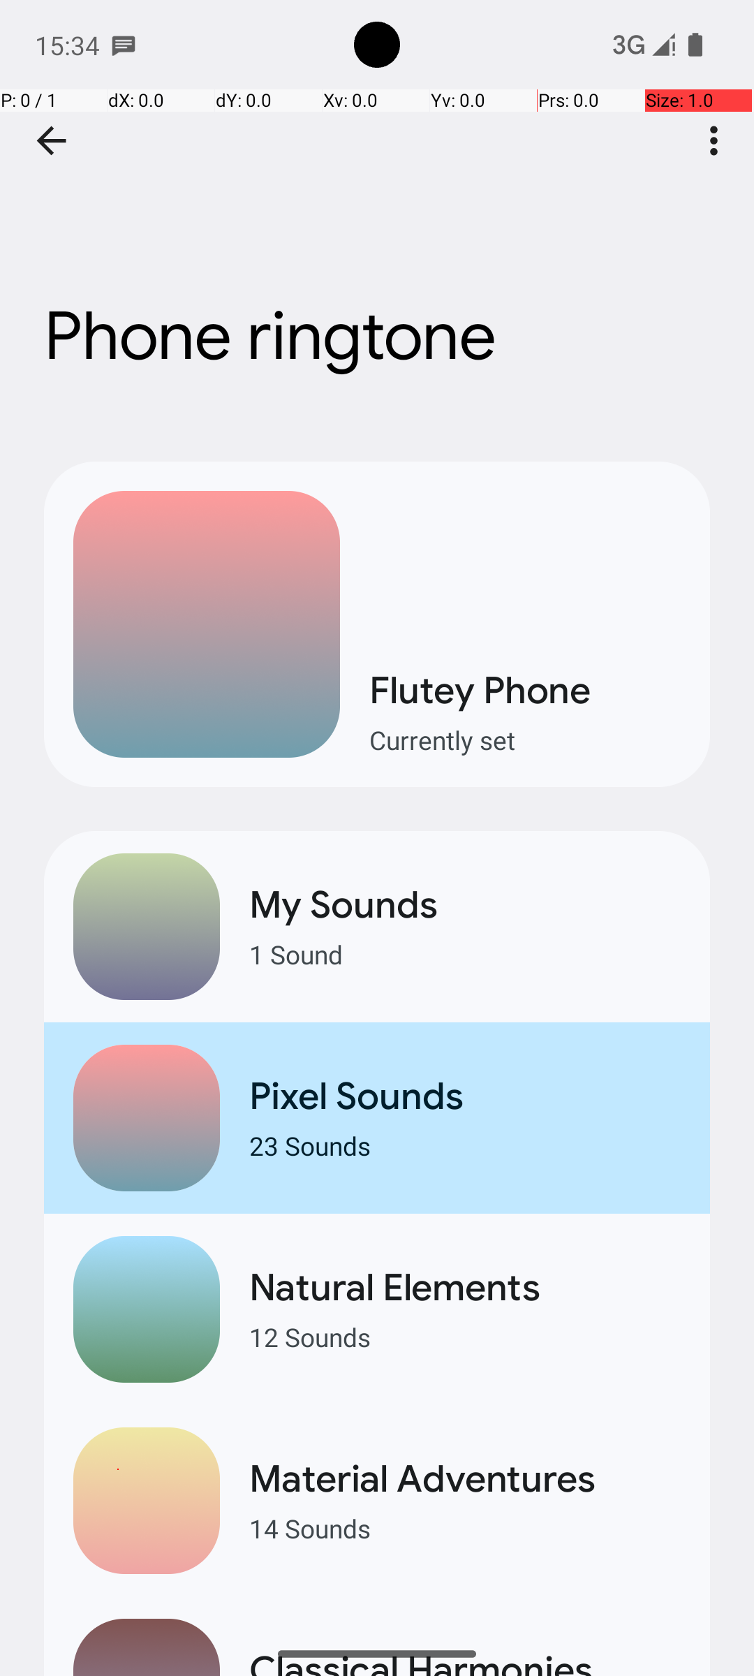  What do you see at coordinates (525, 740) in the screenshot?
I see `Currently set` at bounding box center [525, 740].